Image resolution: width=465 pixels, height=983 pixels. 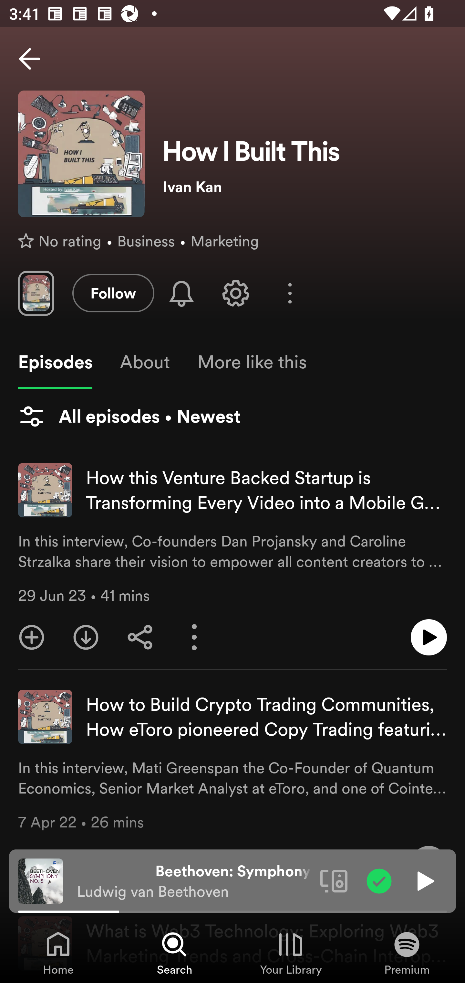 What do you see at coordinates (58, 953) in the screenshot?
I see `Home, Tab 1 of 4 Home Home` at bounding box center [58, 953].